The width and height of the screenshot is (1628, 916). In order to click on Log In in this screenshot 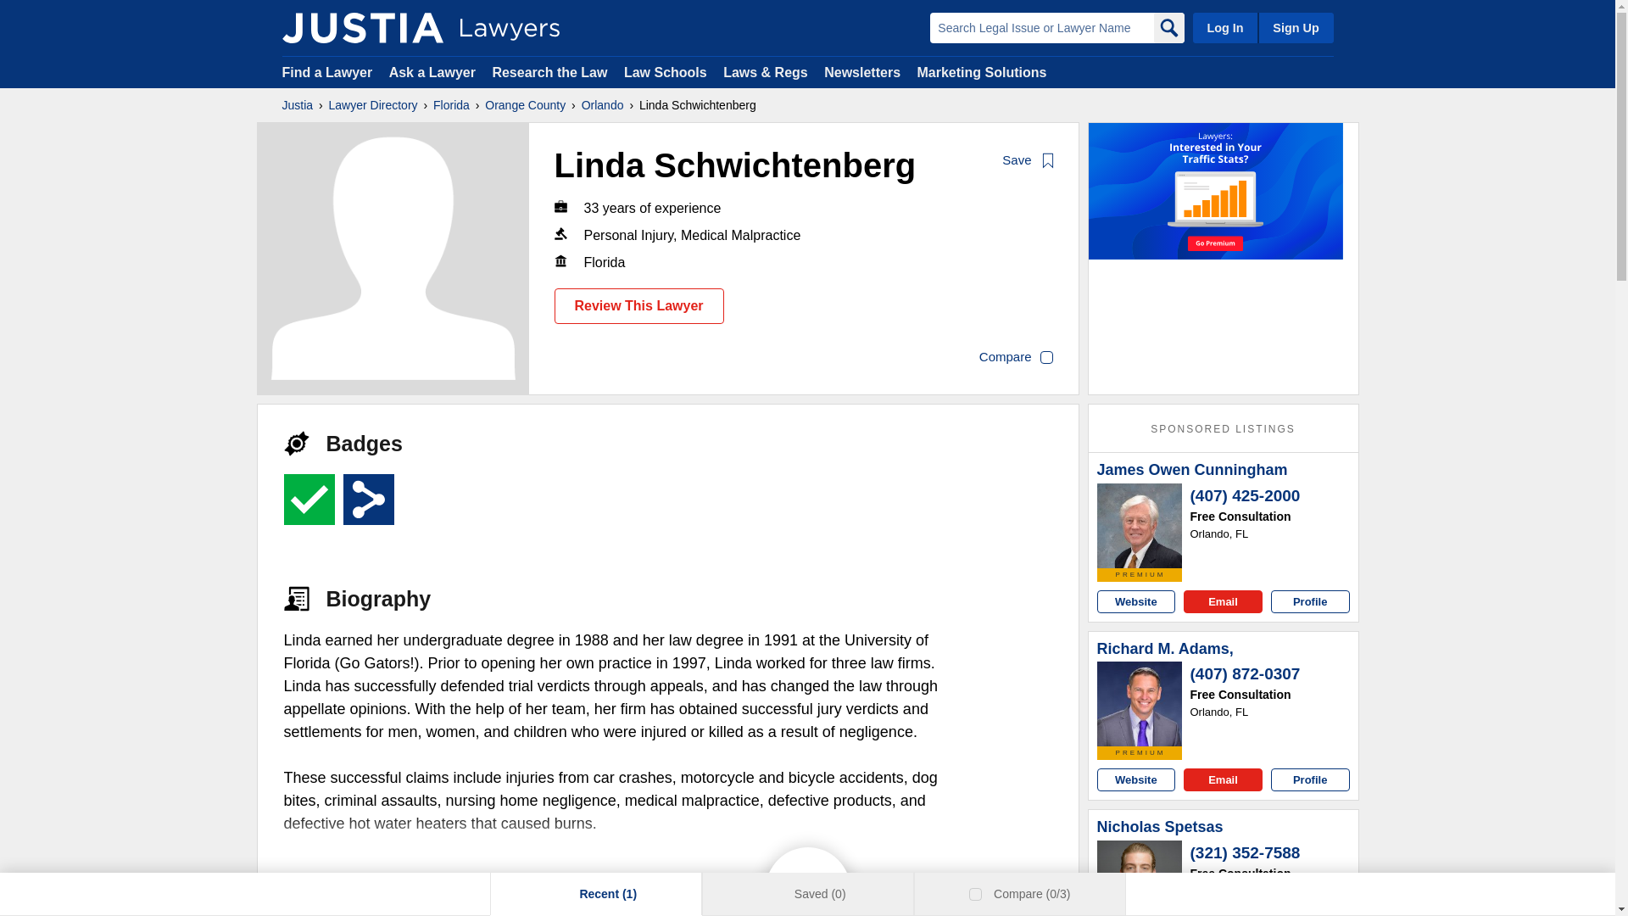, I will do `click(1224, 27)`.